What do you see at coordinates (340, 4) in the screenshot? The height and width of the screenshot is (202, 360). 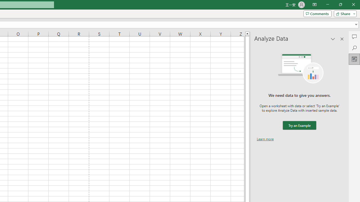 I see `Restore Down` at bounding box center [340, 4].